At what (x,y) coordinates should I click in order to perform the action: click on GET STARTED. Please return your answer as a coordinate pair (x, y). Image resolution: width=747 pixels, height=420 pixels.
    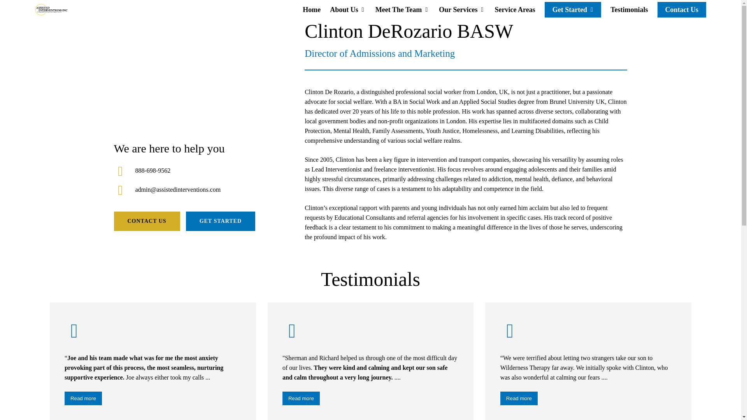
    Looking at the image, I should click on (221, 221).